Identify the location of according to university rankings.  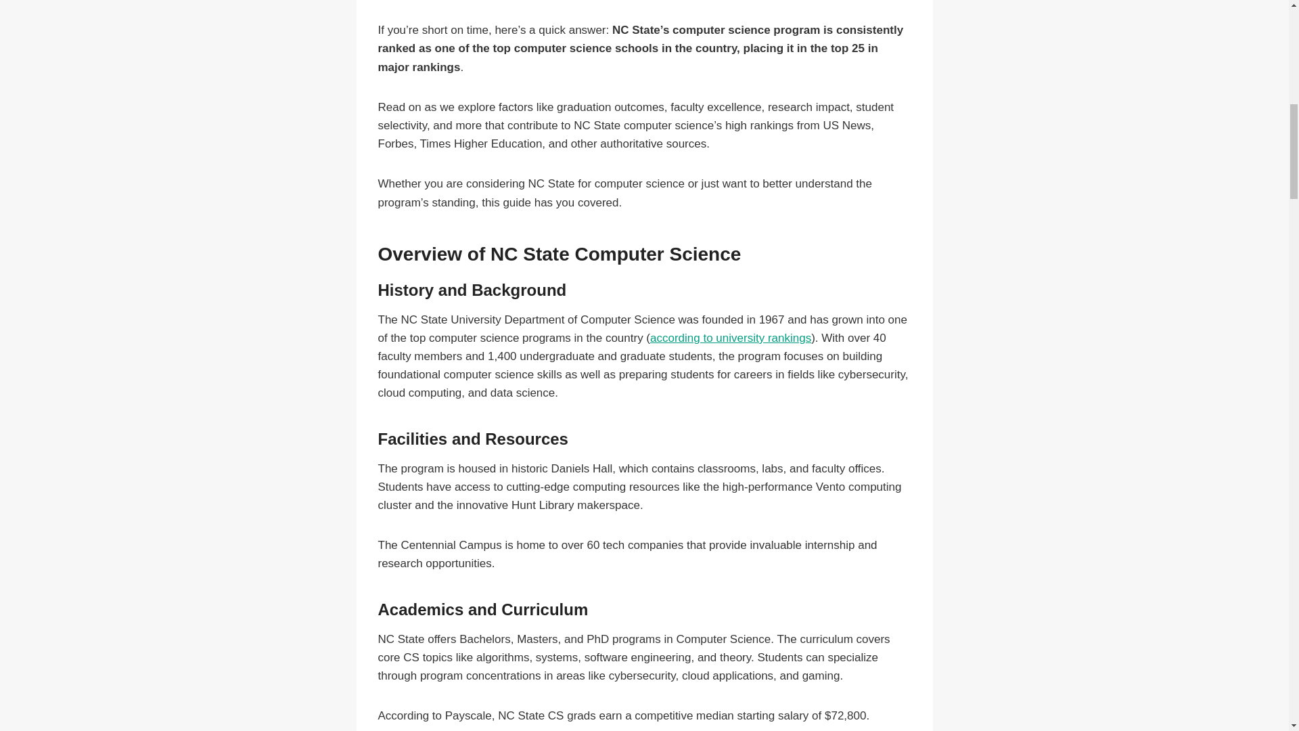
(731, 338).